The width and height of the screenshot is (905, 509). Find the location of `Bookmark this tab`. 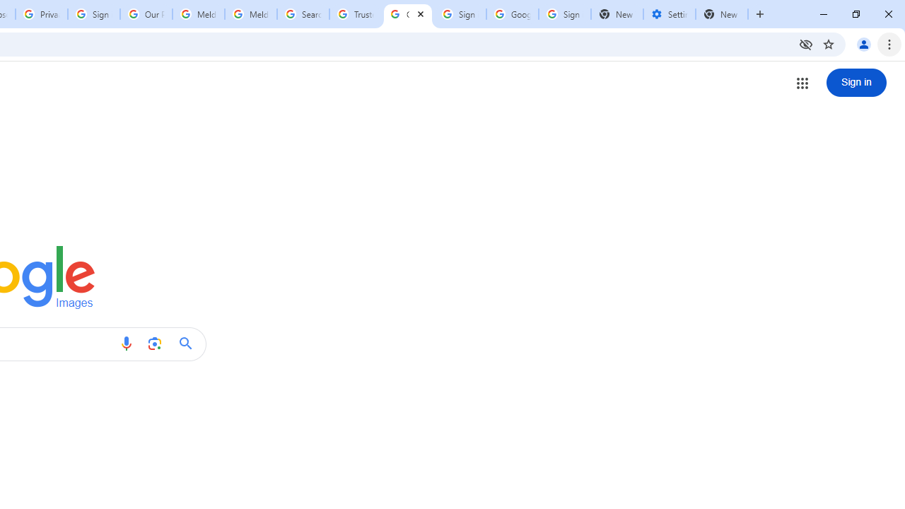

Bookmark this tab is located at coordinates (829, 44).